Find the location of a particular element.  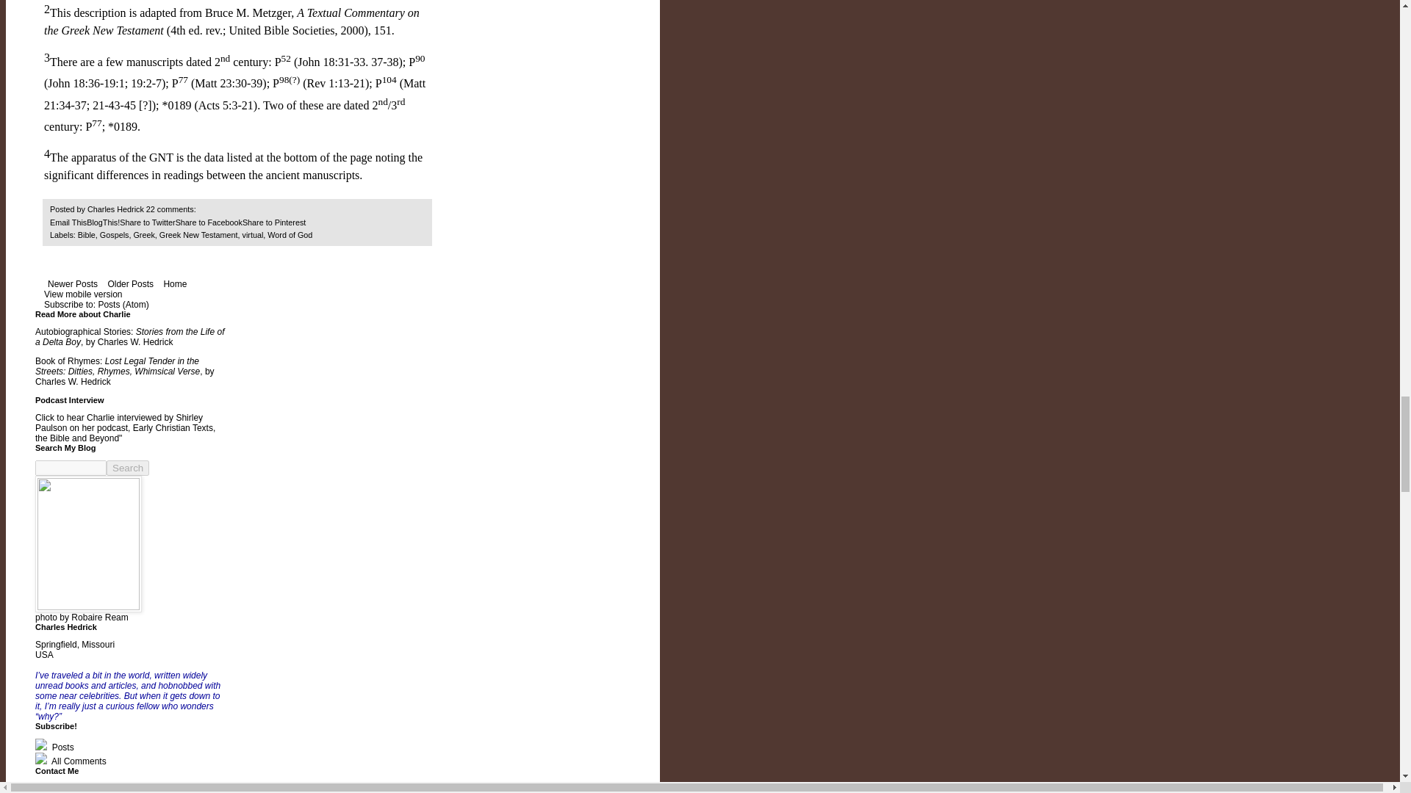

Bible is located at coordinates (87, 235).